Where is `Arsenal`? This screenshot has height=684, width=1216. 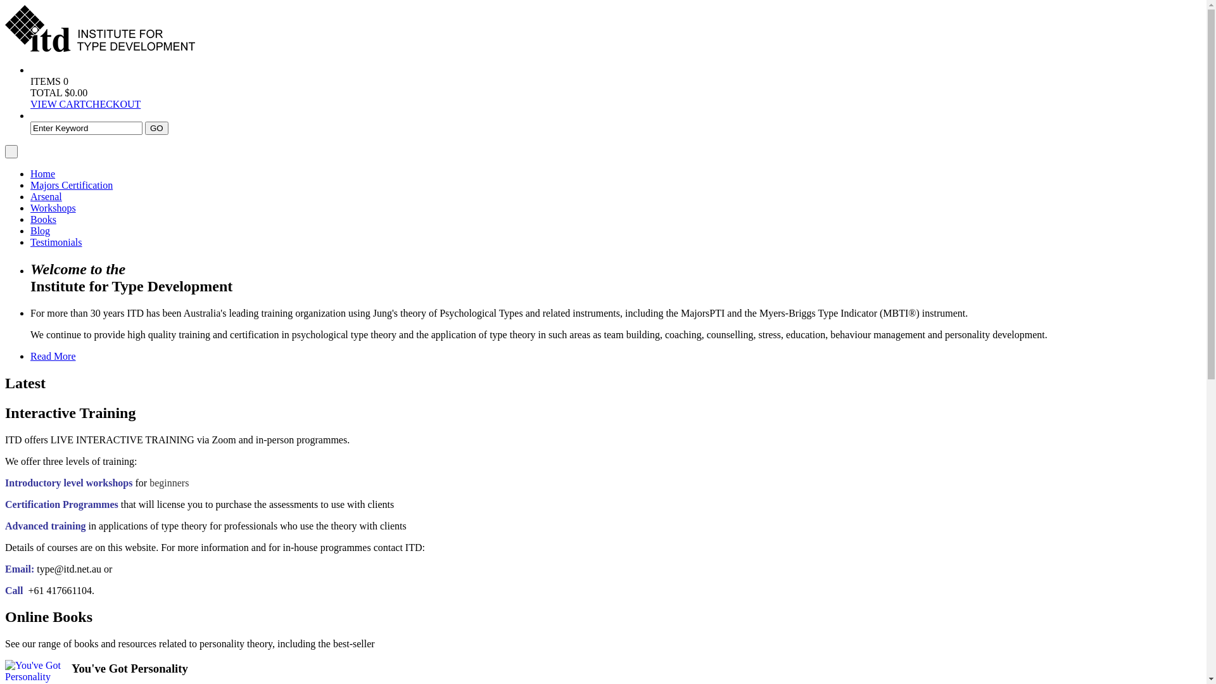 Arsenal is located at coordinates (46, 196).